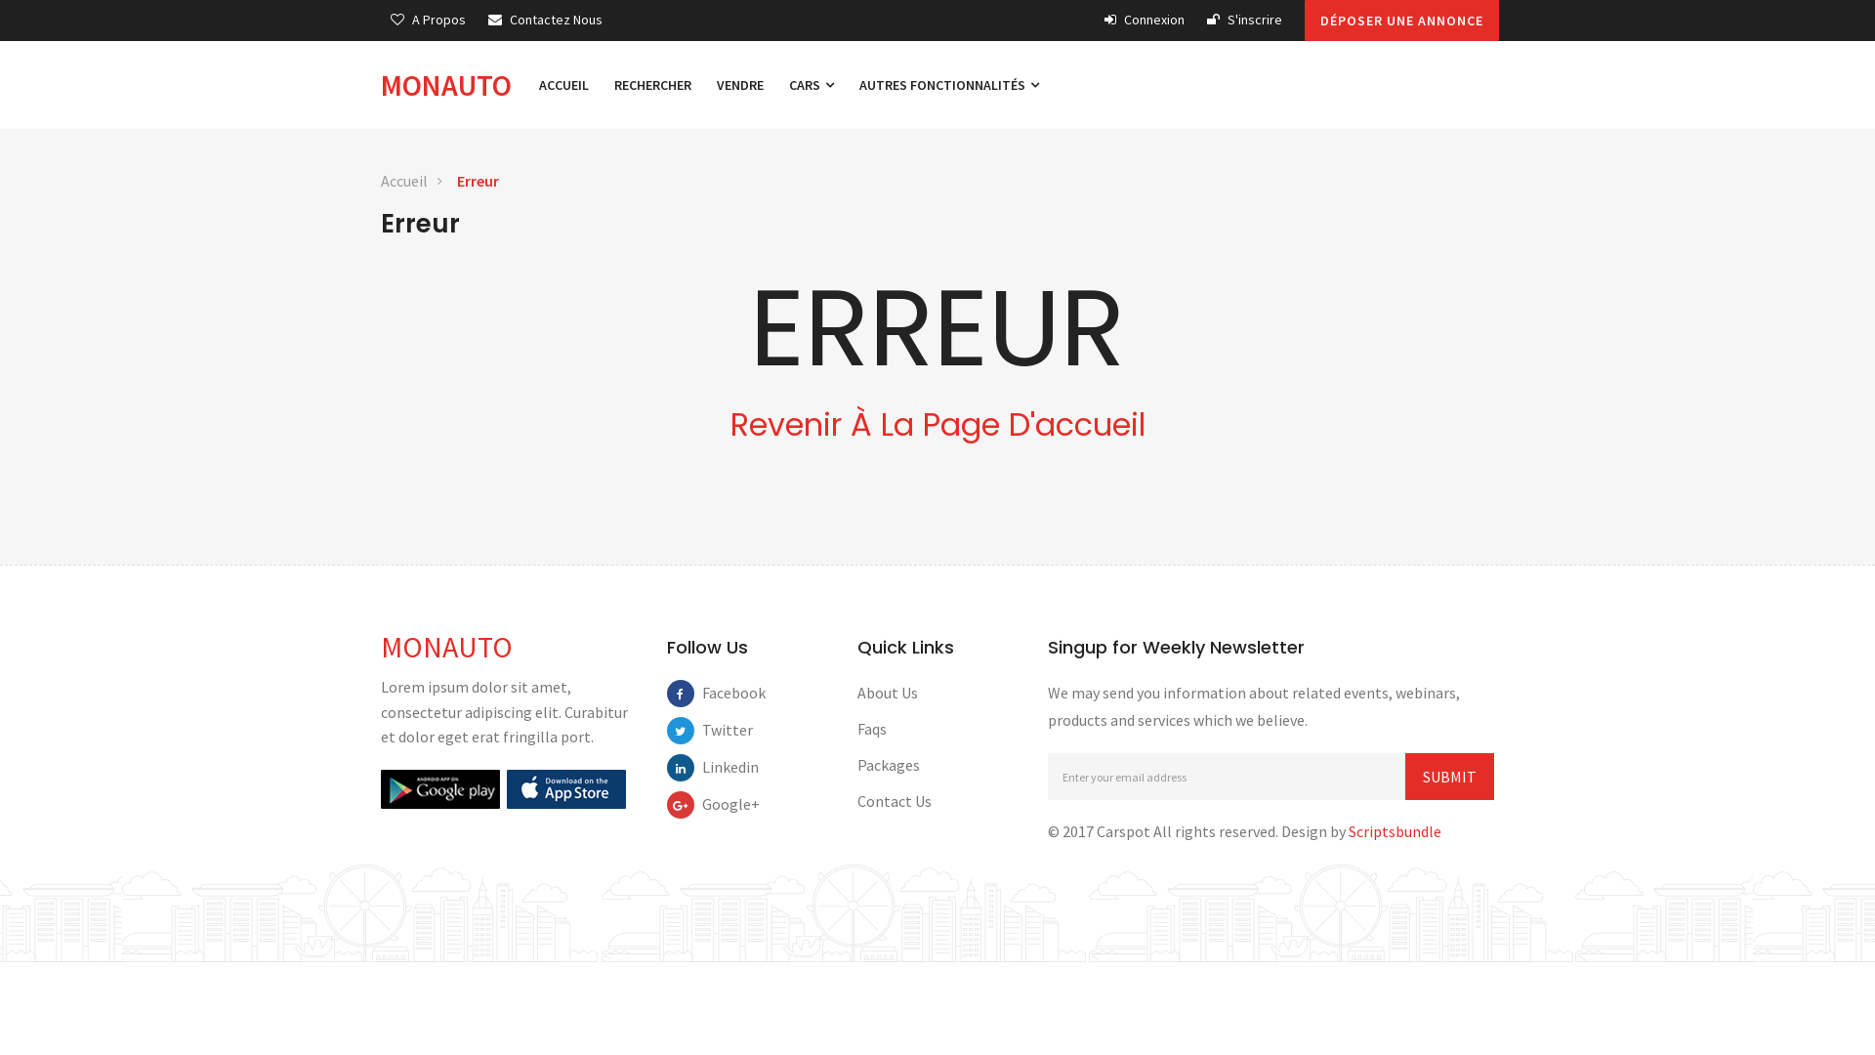 The image size is (1875, 1055). What do you see at coordinates (545, 20) in the screenshot?
I see `Contactez Nous` at bounding box center [545, 20].